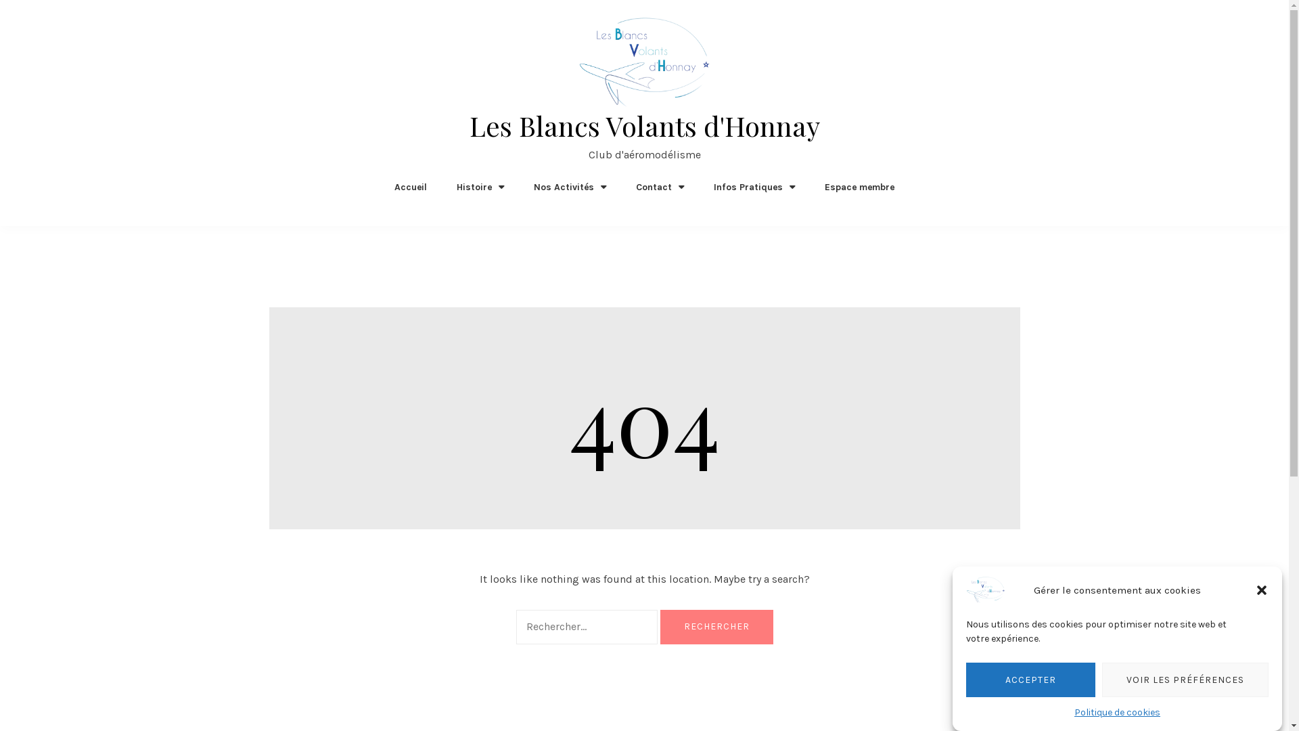 This screenshot has height=731, width=1299. Describe the element at coordinates (411, 187) in the screenshot. I see `Accueil` at that location.